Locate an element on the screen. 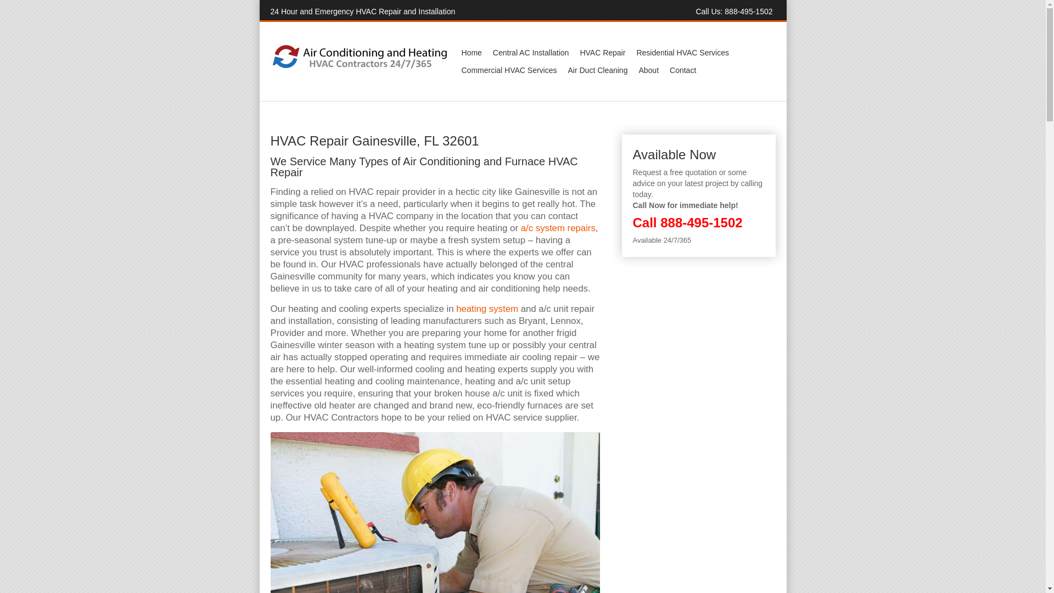  Residential HVAC Services is located at coordinates (682, 53).